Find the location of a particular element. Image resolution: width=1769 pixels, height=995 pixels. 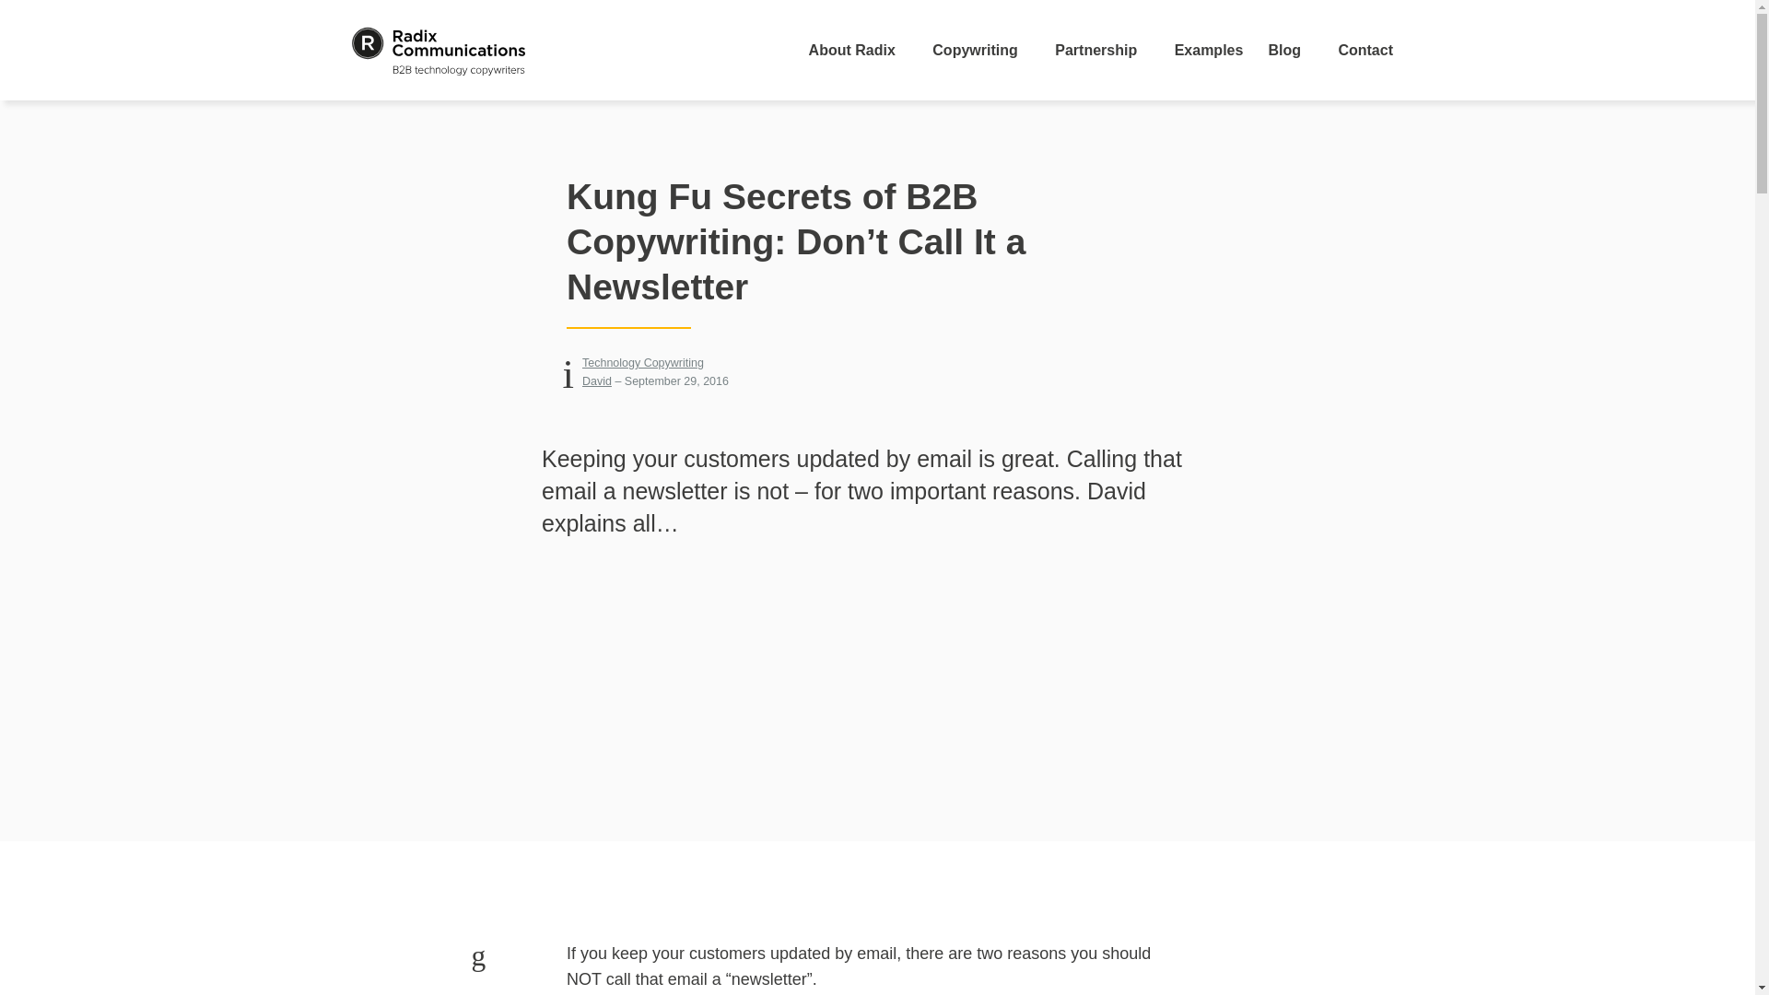

Copywriting is located at coordinates (981, 50).